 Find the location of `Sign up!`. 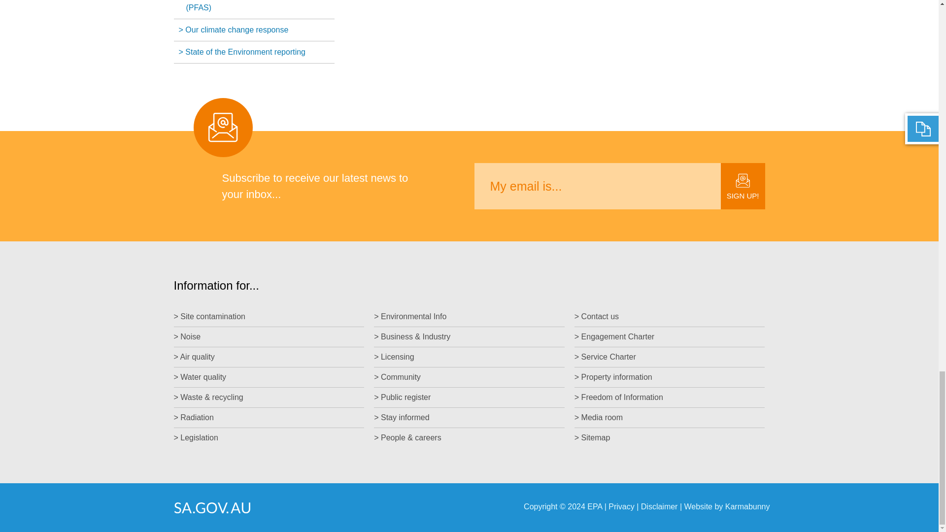

Sign up! is located at coordinates (743, 186).